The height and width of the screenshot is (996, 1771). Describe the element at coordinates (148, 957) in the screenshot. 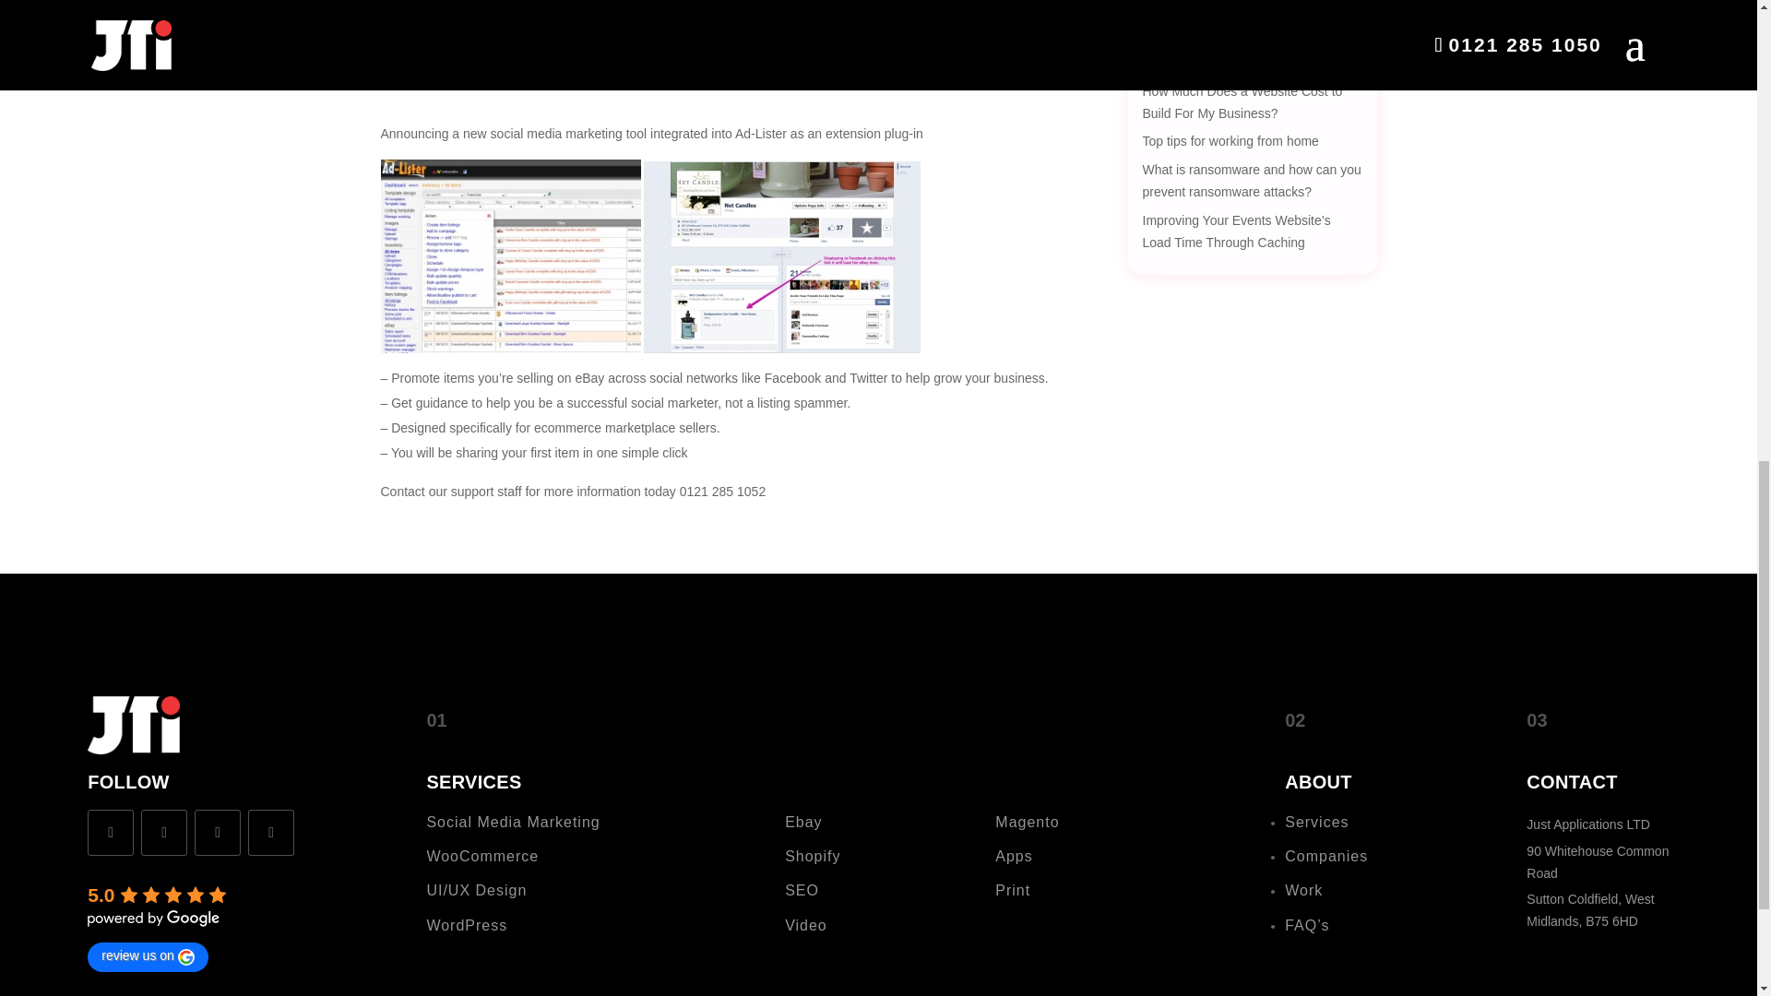

I see `review us on` at that location.